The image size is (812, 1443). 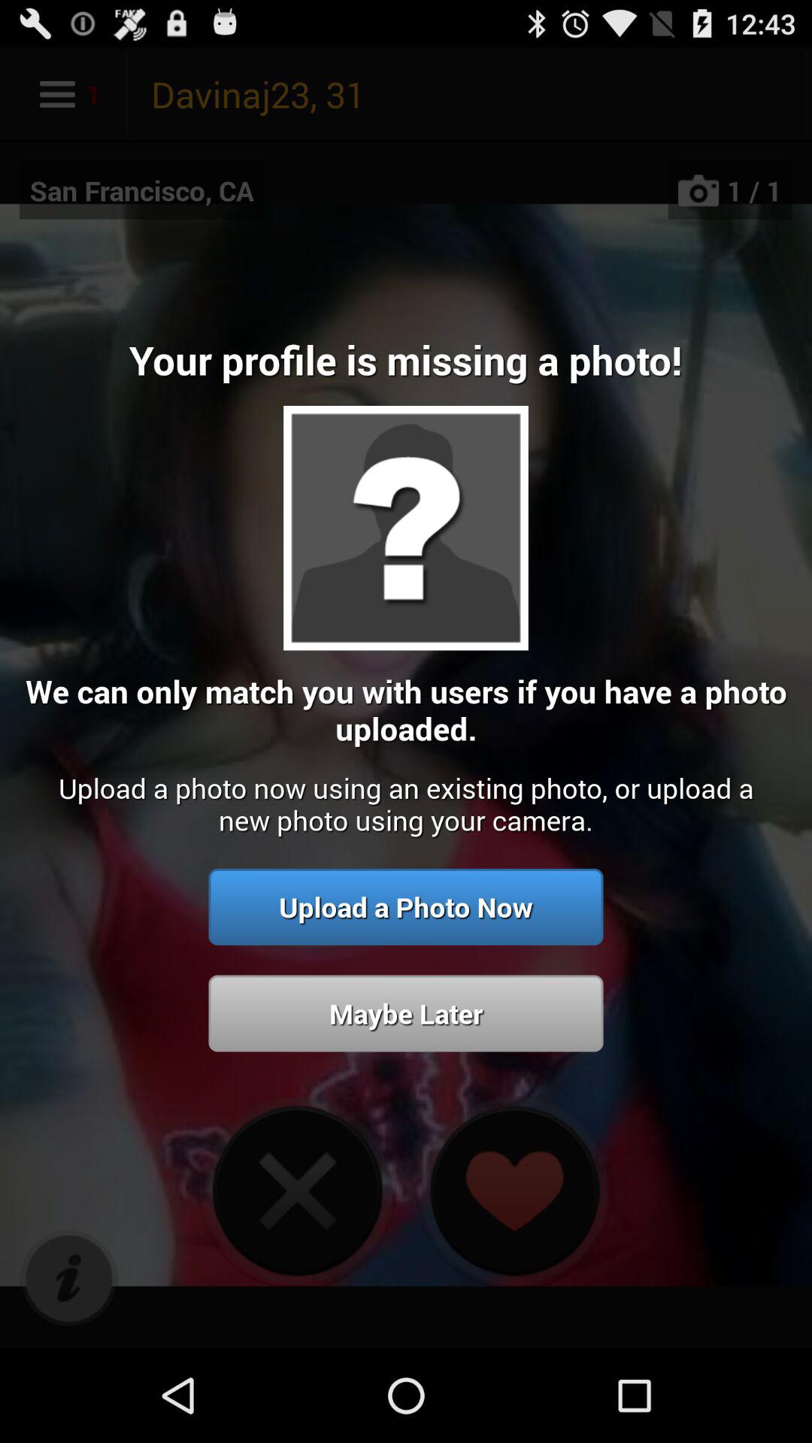 What do you see at coordinates (406, 1013) in the screenshot?
I see `flip until the maybe later button` at bounding box center [406, 1013].